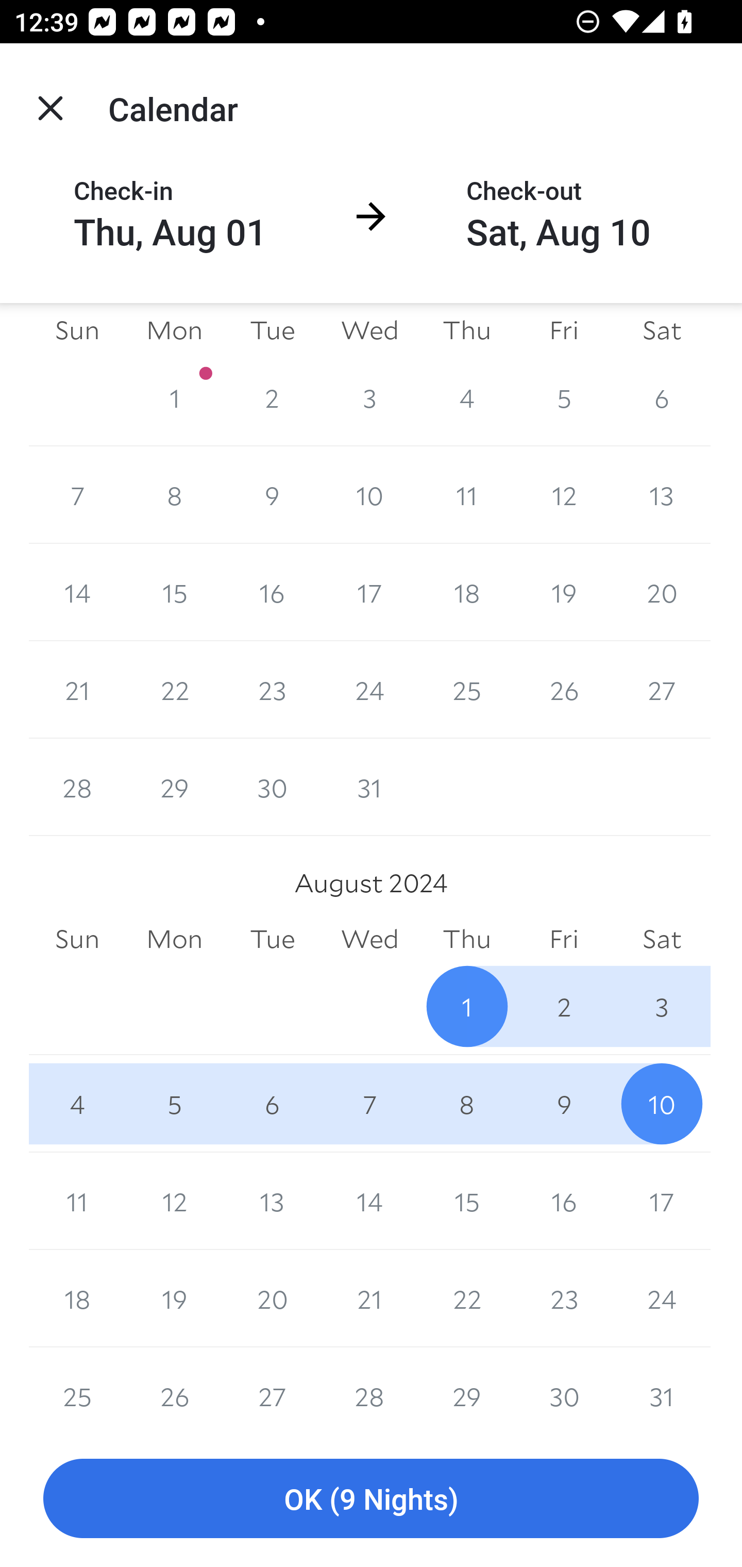  I want to click on Tue, so click(272, 330).